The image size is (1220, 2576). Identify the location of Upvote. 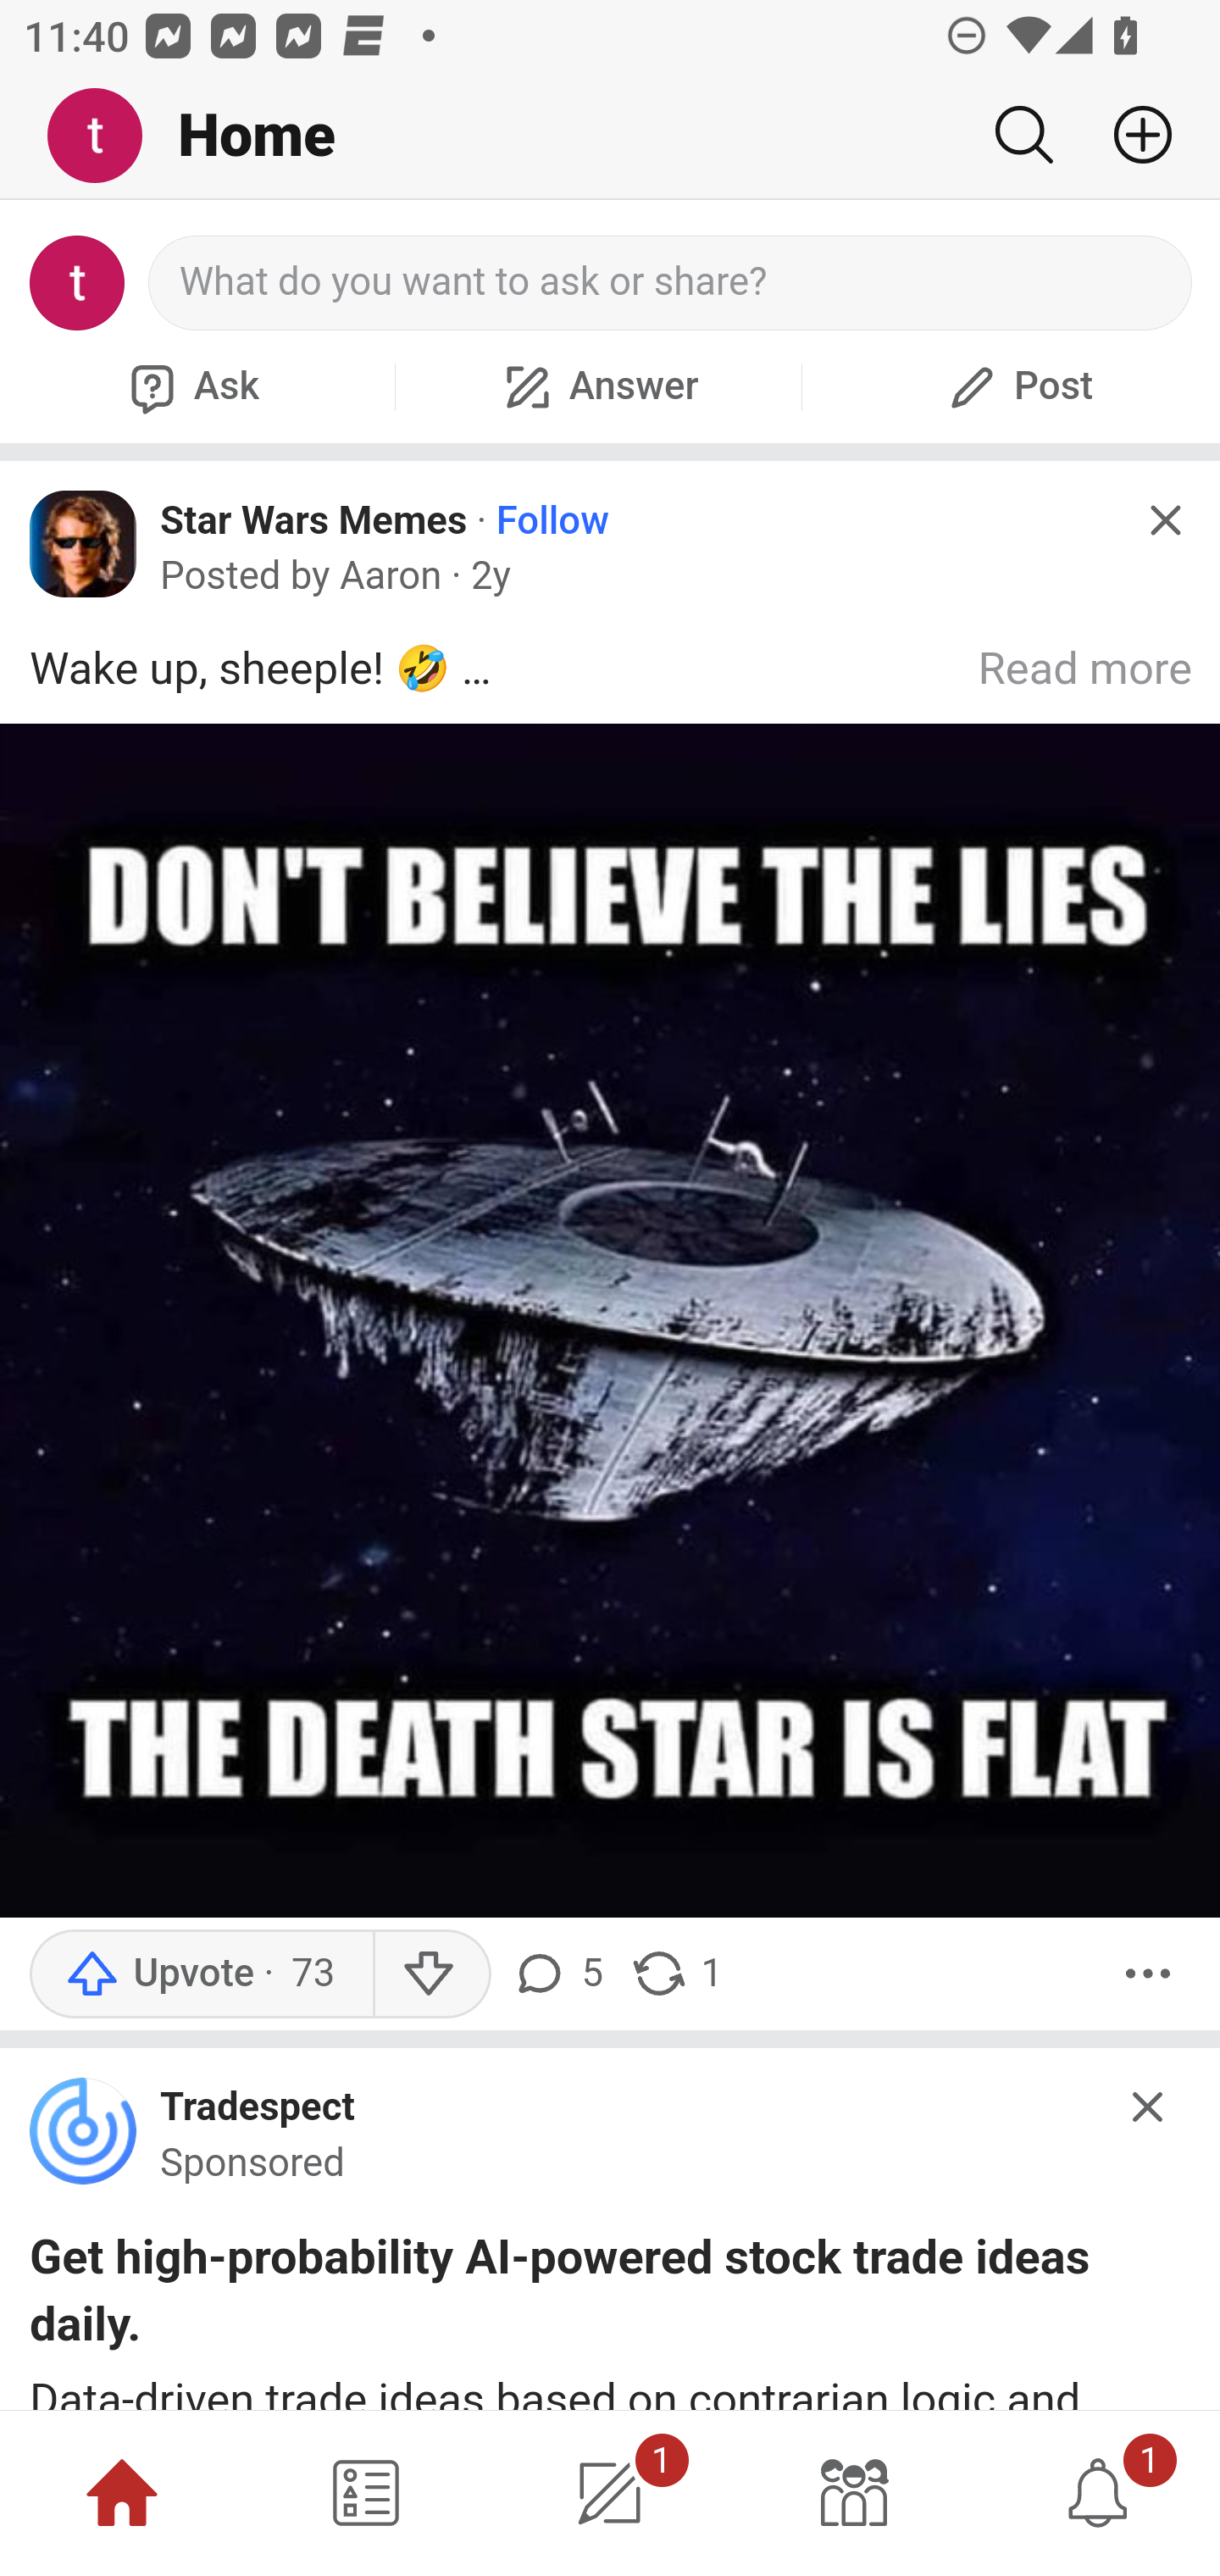
(201, 1974).